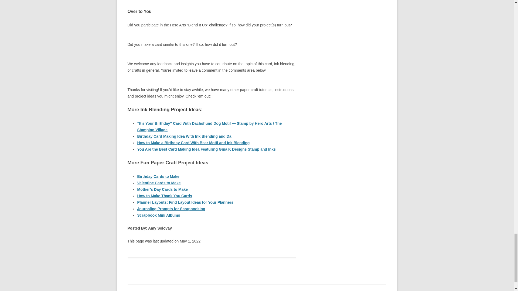 The image size is (518, 291). Describe the element at coordinates (164, 196) in the screenshot. I see `How to Make Thank You Cards` at that location.